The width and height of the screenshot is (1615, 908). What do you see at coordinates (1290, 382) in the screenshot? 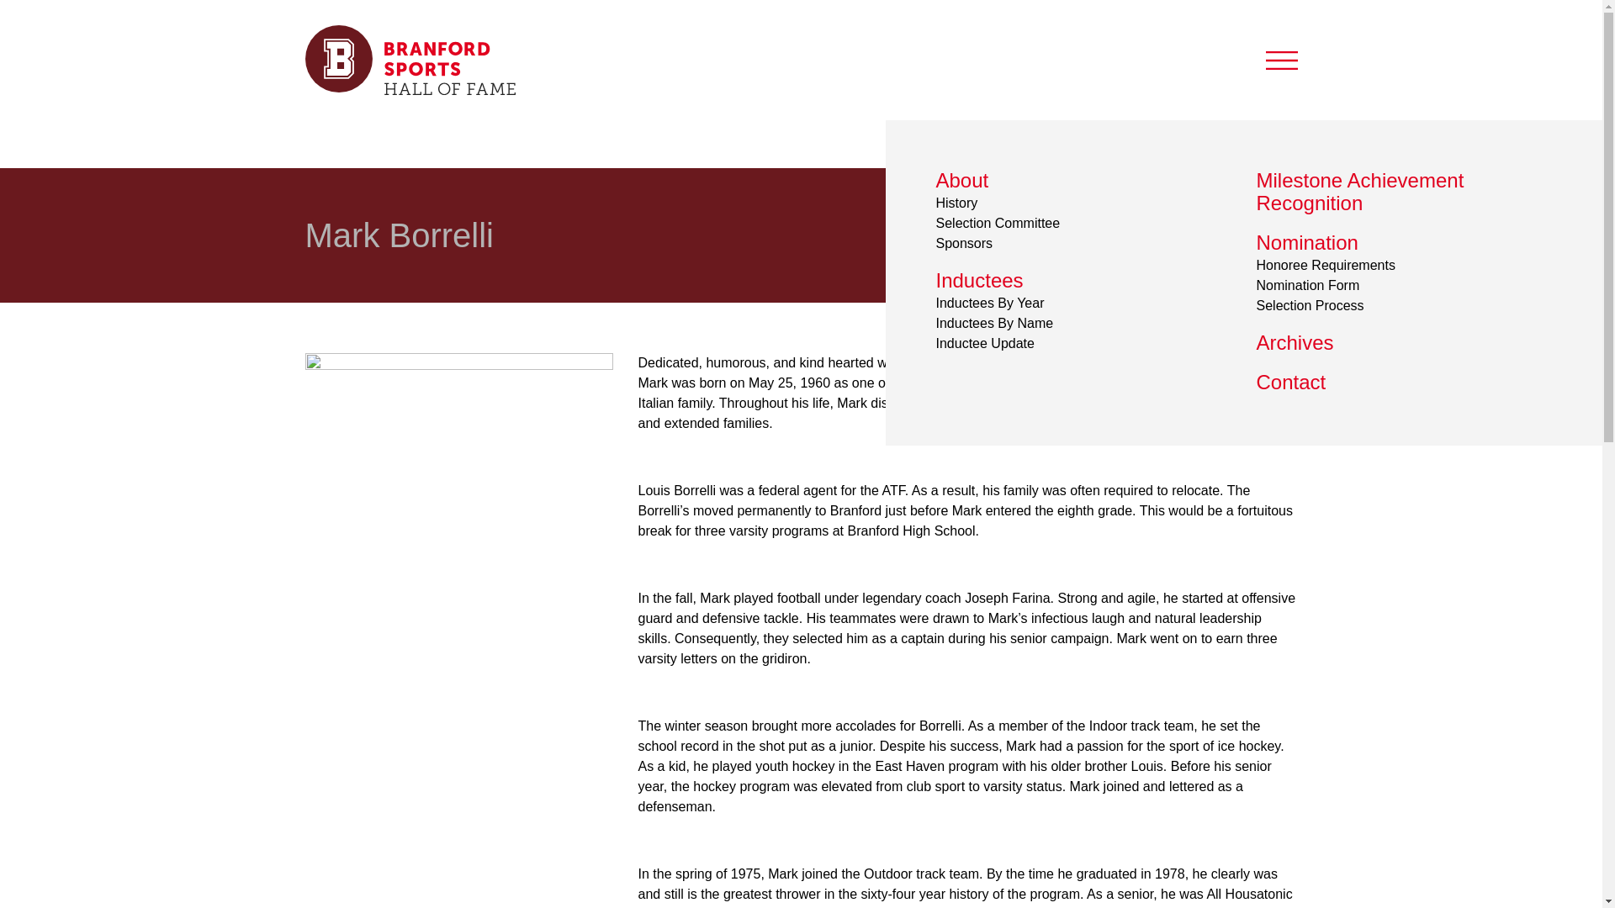
I see `Contact` at bounding box center [1290, 382].